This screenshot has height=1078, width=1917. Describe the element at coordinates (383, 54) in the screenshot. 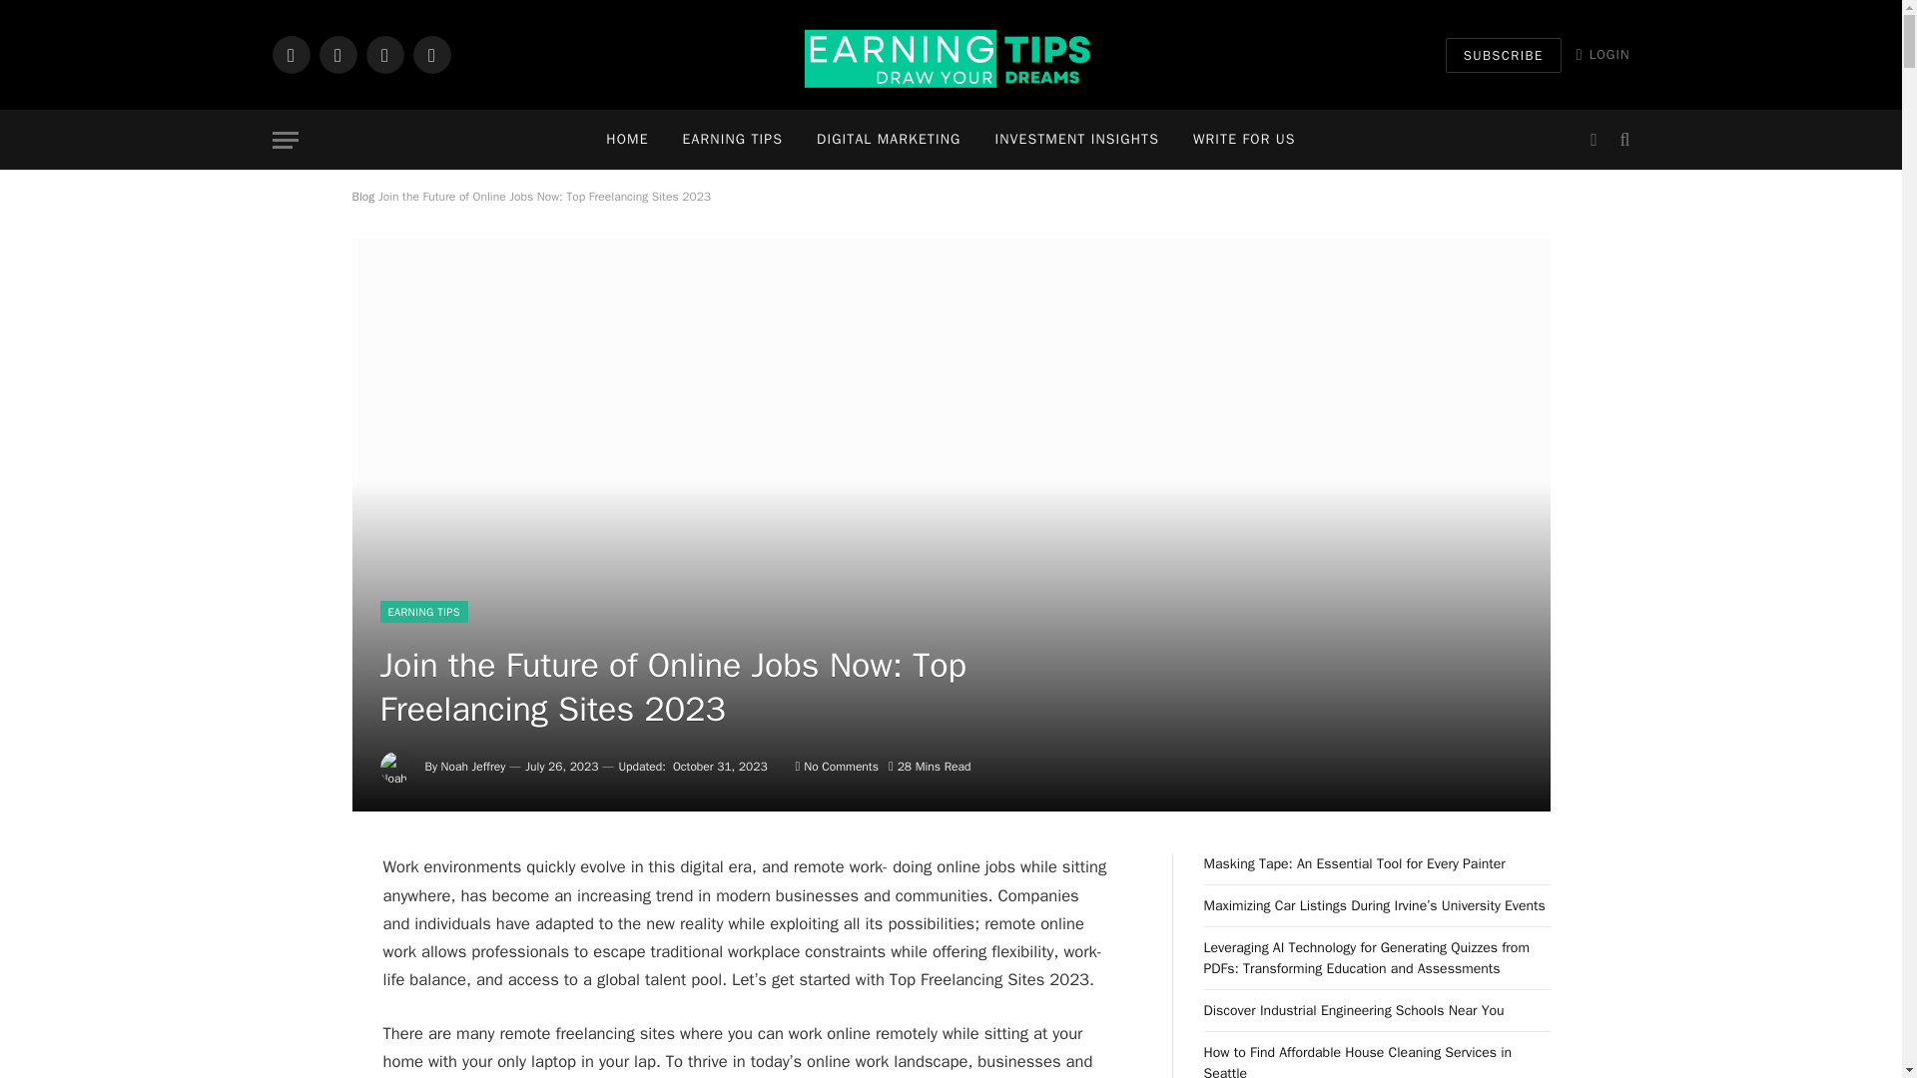

I see `Instagram` at that location.